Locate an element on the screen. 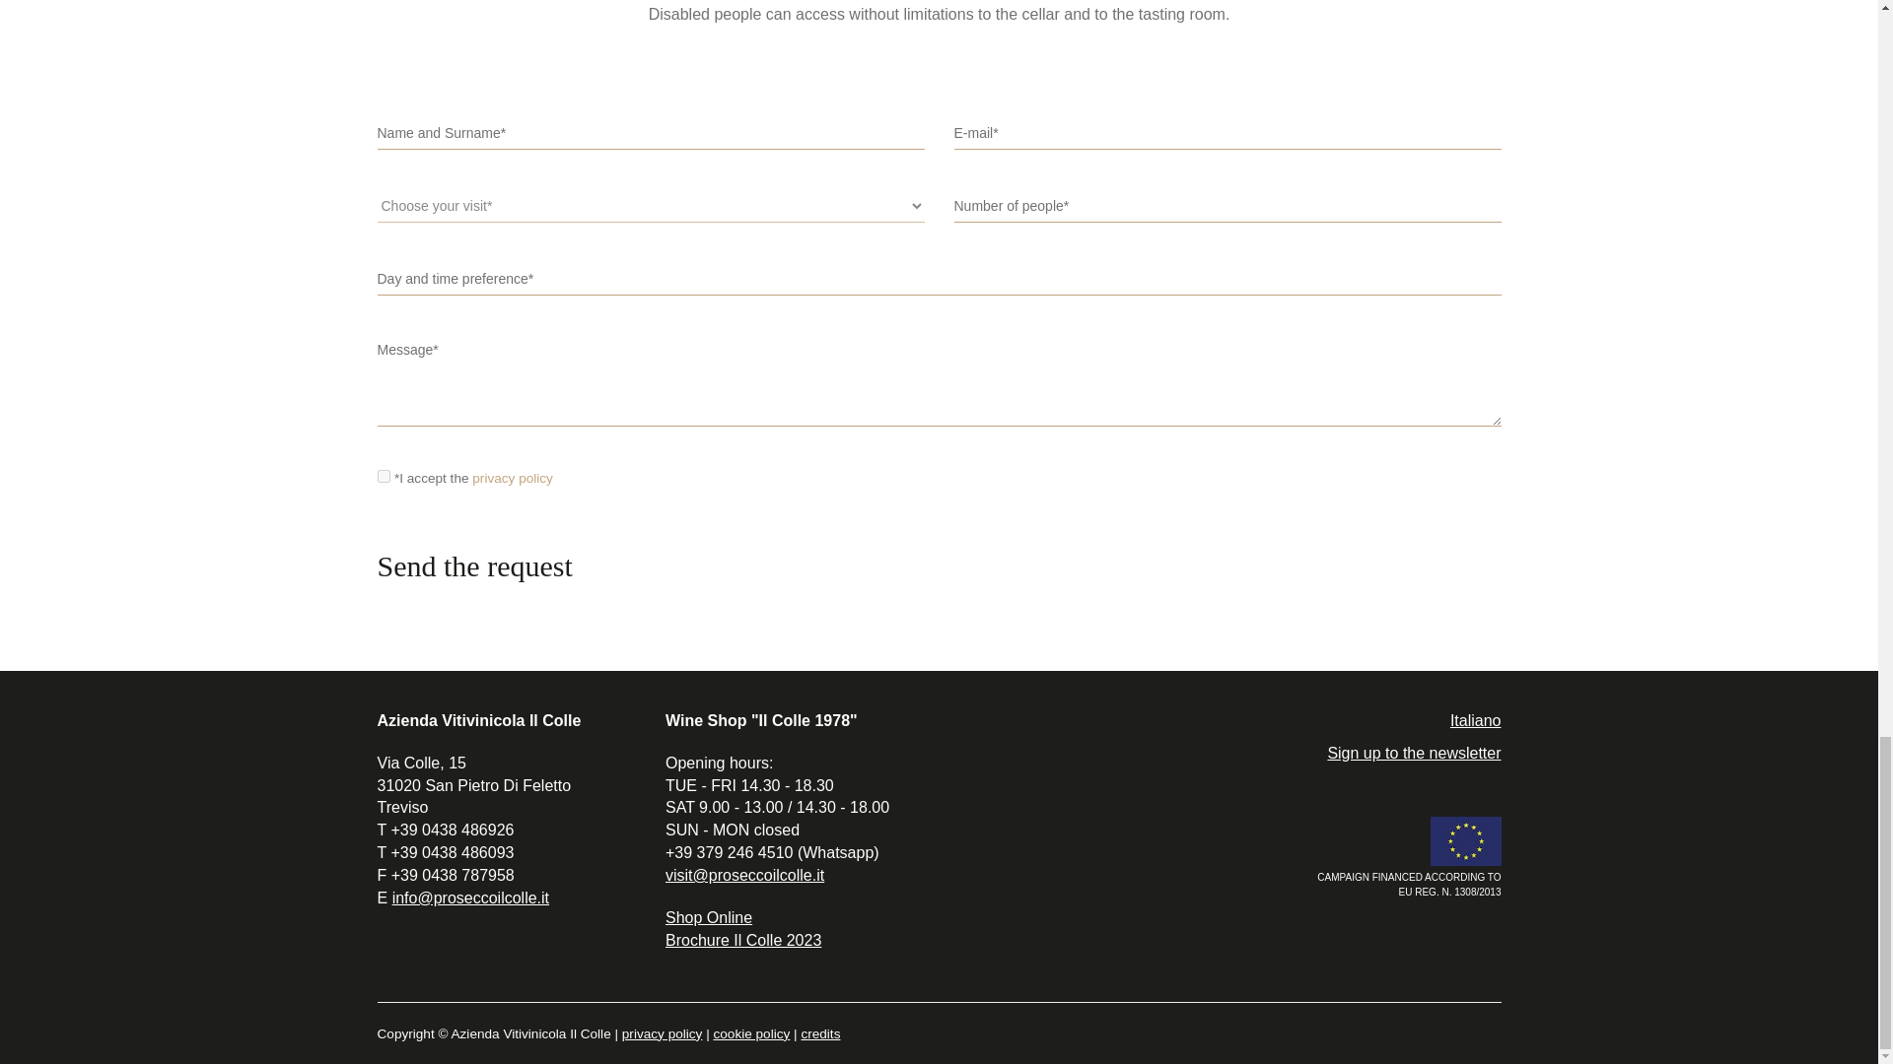 Image resolution: width=1893 pixels, height=1064 pixels. Italiano is located at coordinates (1475, 719).